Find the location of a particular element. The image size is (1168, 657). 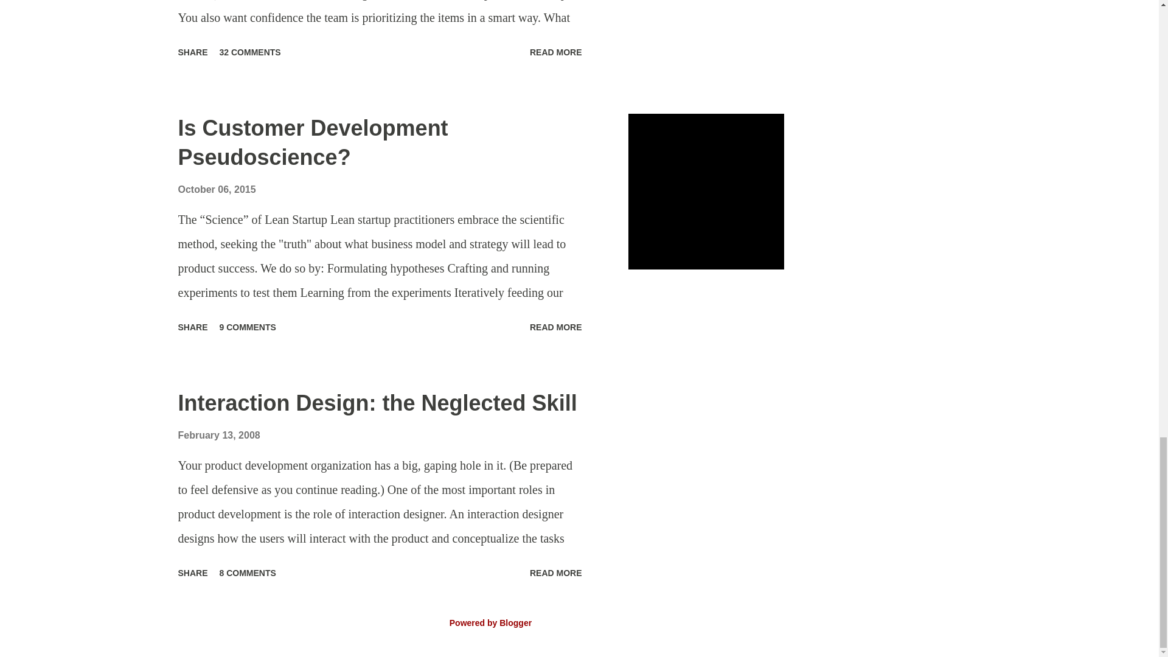

Interaction Design: the Neglected Skill is located at coordinates (377, 403).